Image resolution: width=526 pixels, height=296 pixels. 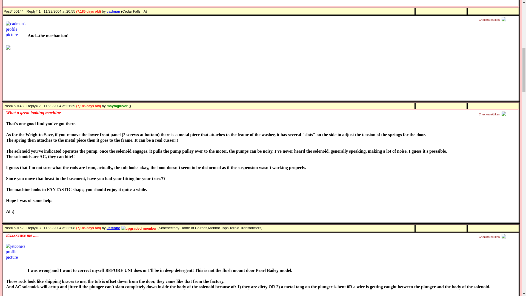 I want to click on You must be logged in to checkrate posts, so click(x=493, y=20).